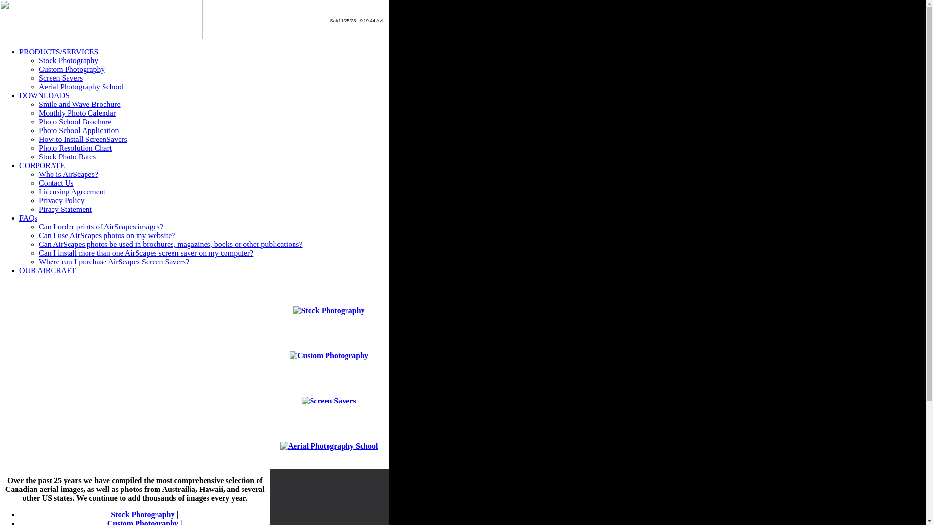 This screenshot has height=525, width=933. I want to click on DOWNLOADS, so click(45, 95).